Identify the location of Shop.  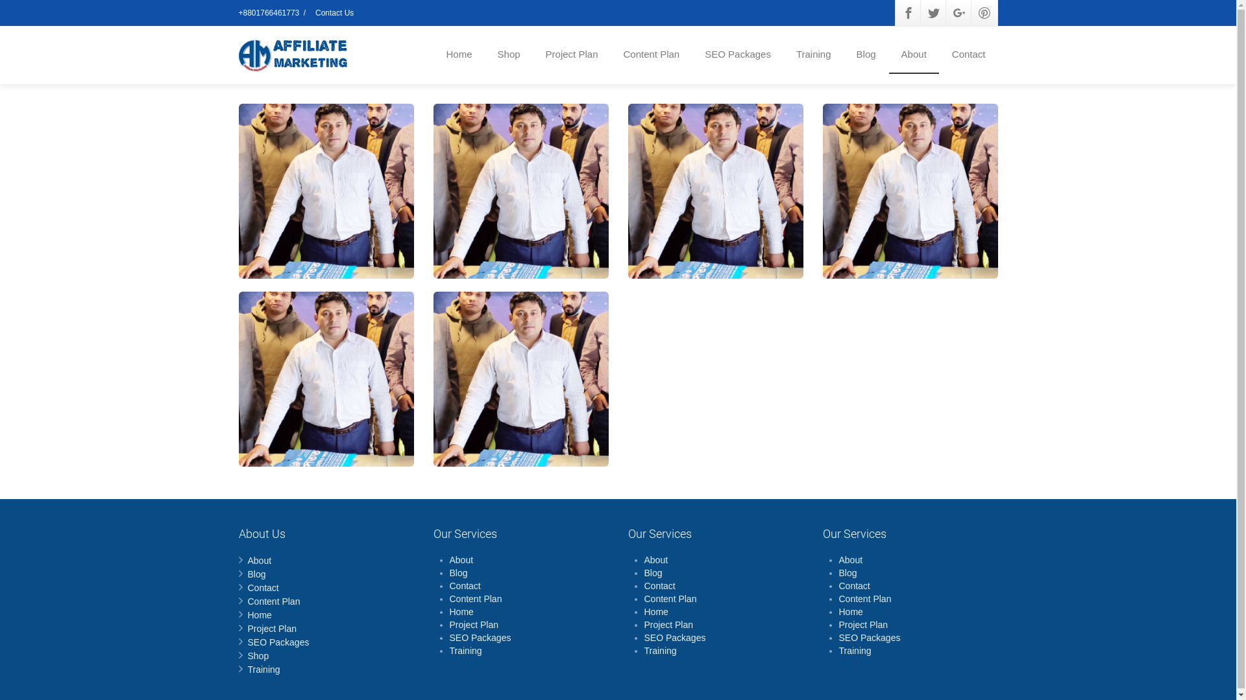
(258, 656).